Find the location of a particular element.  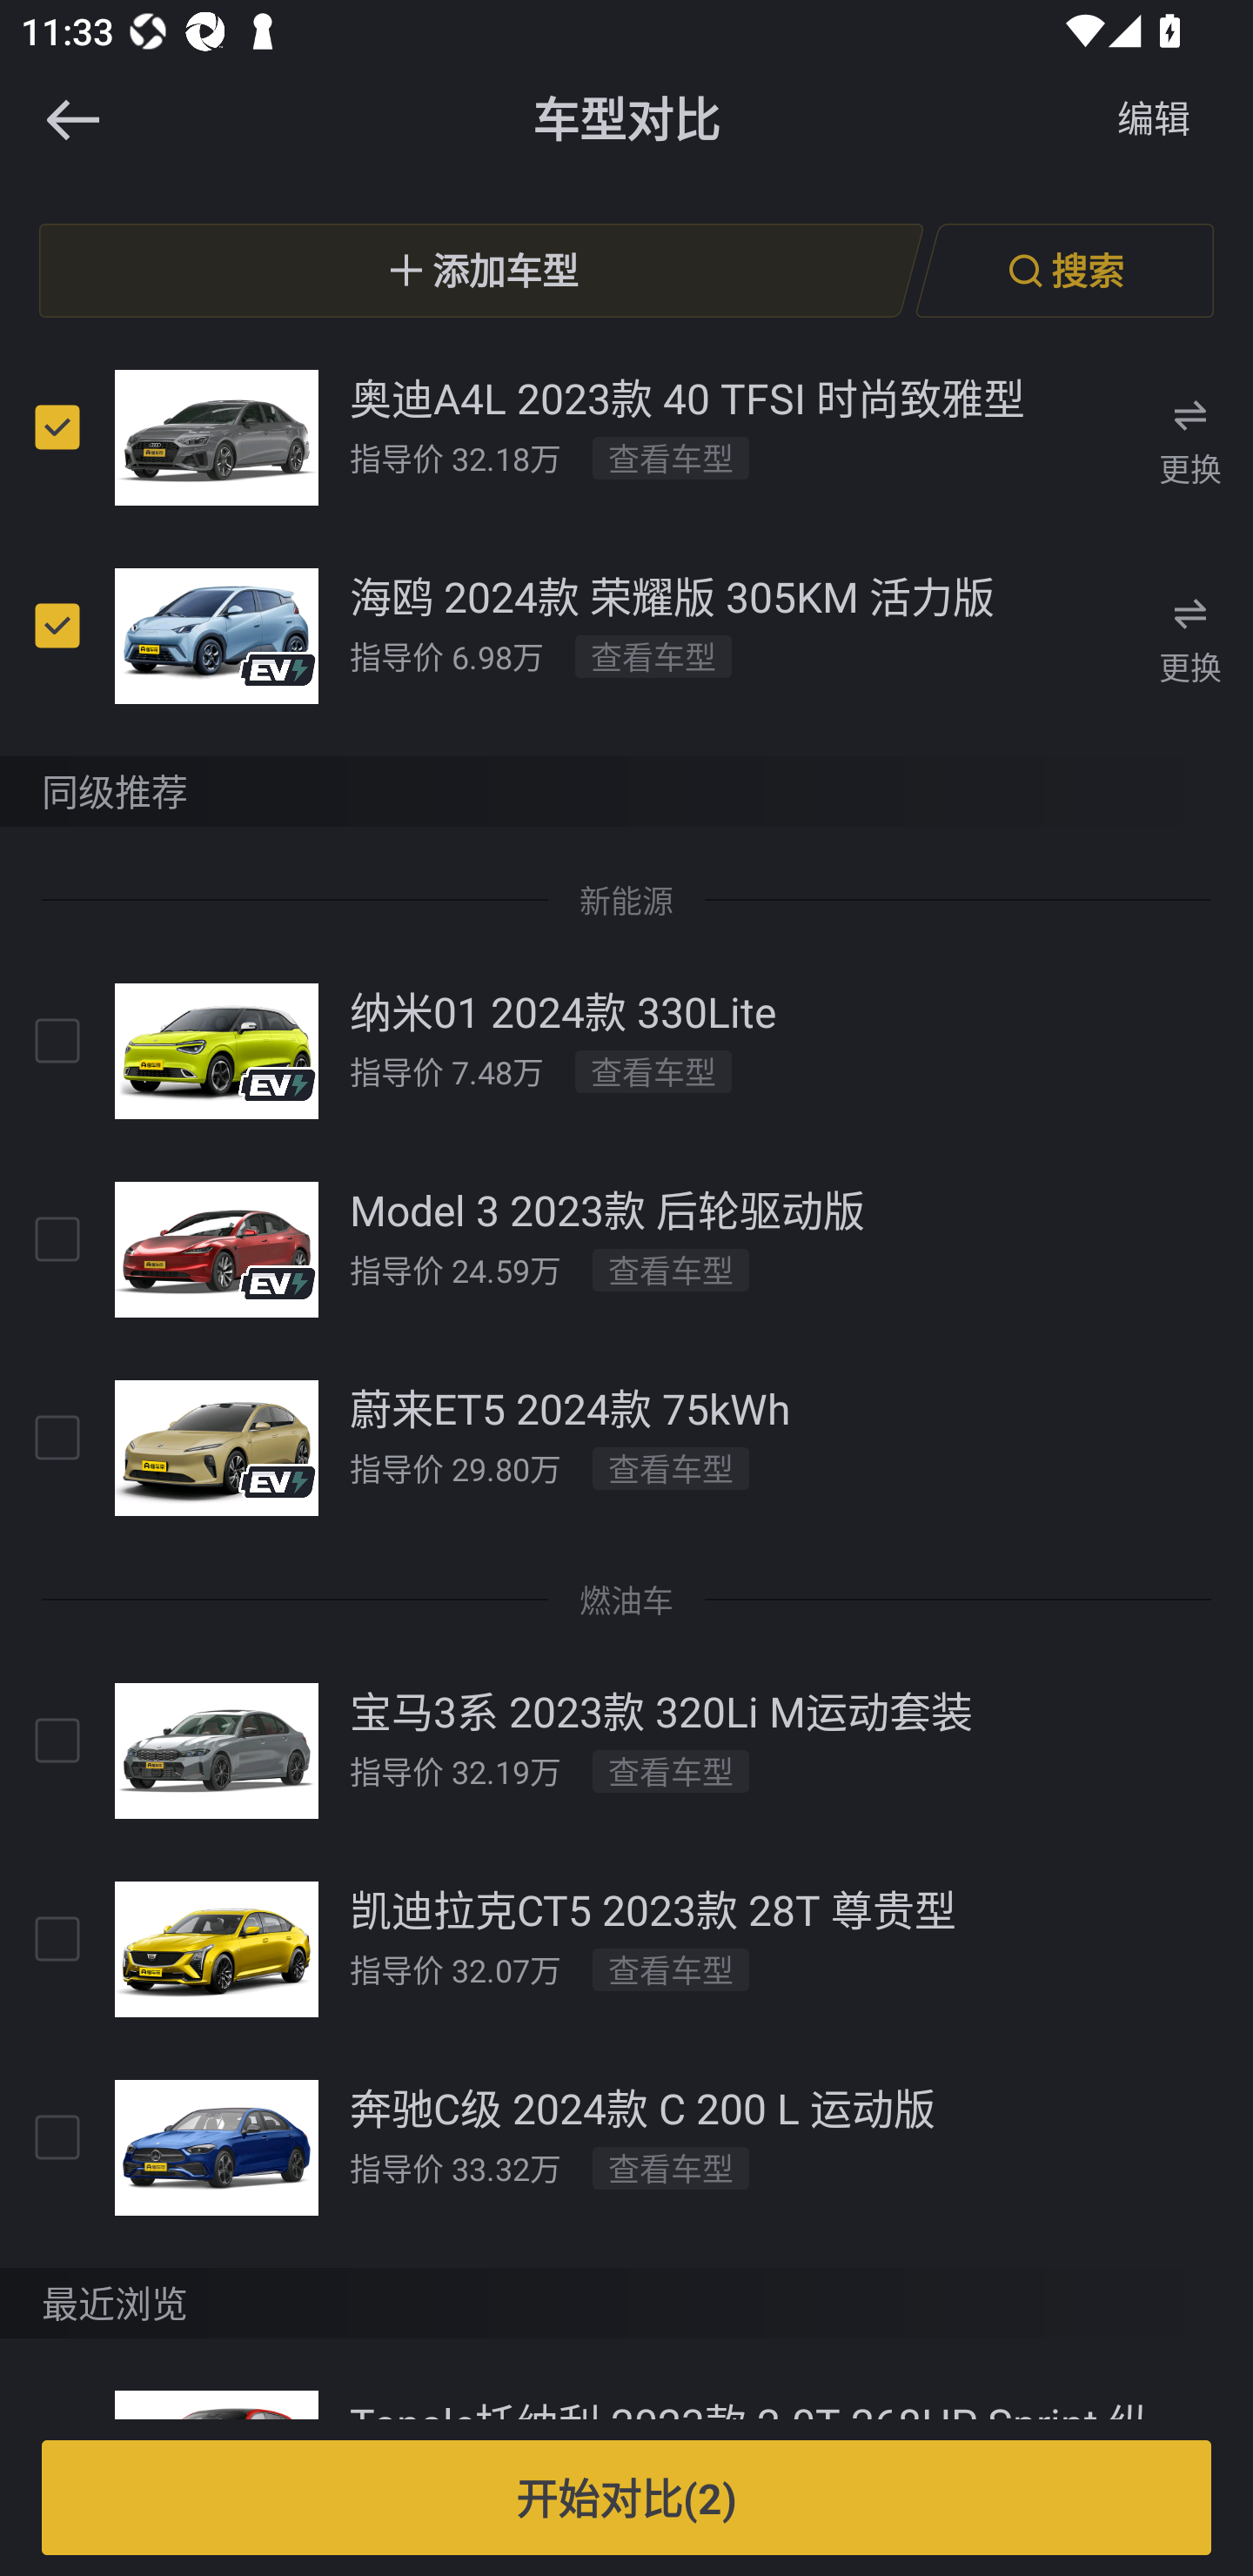

奥迪A4L 2023款 40 TFSI 时尚致雅型 指导价 32.18万 查看车型  更换 is located at coordinates (626, 436).